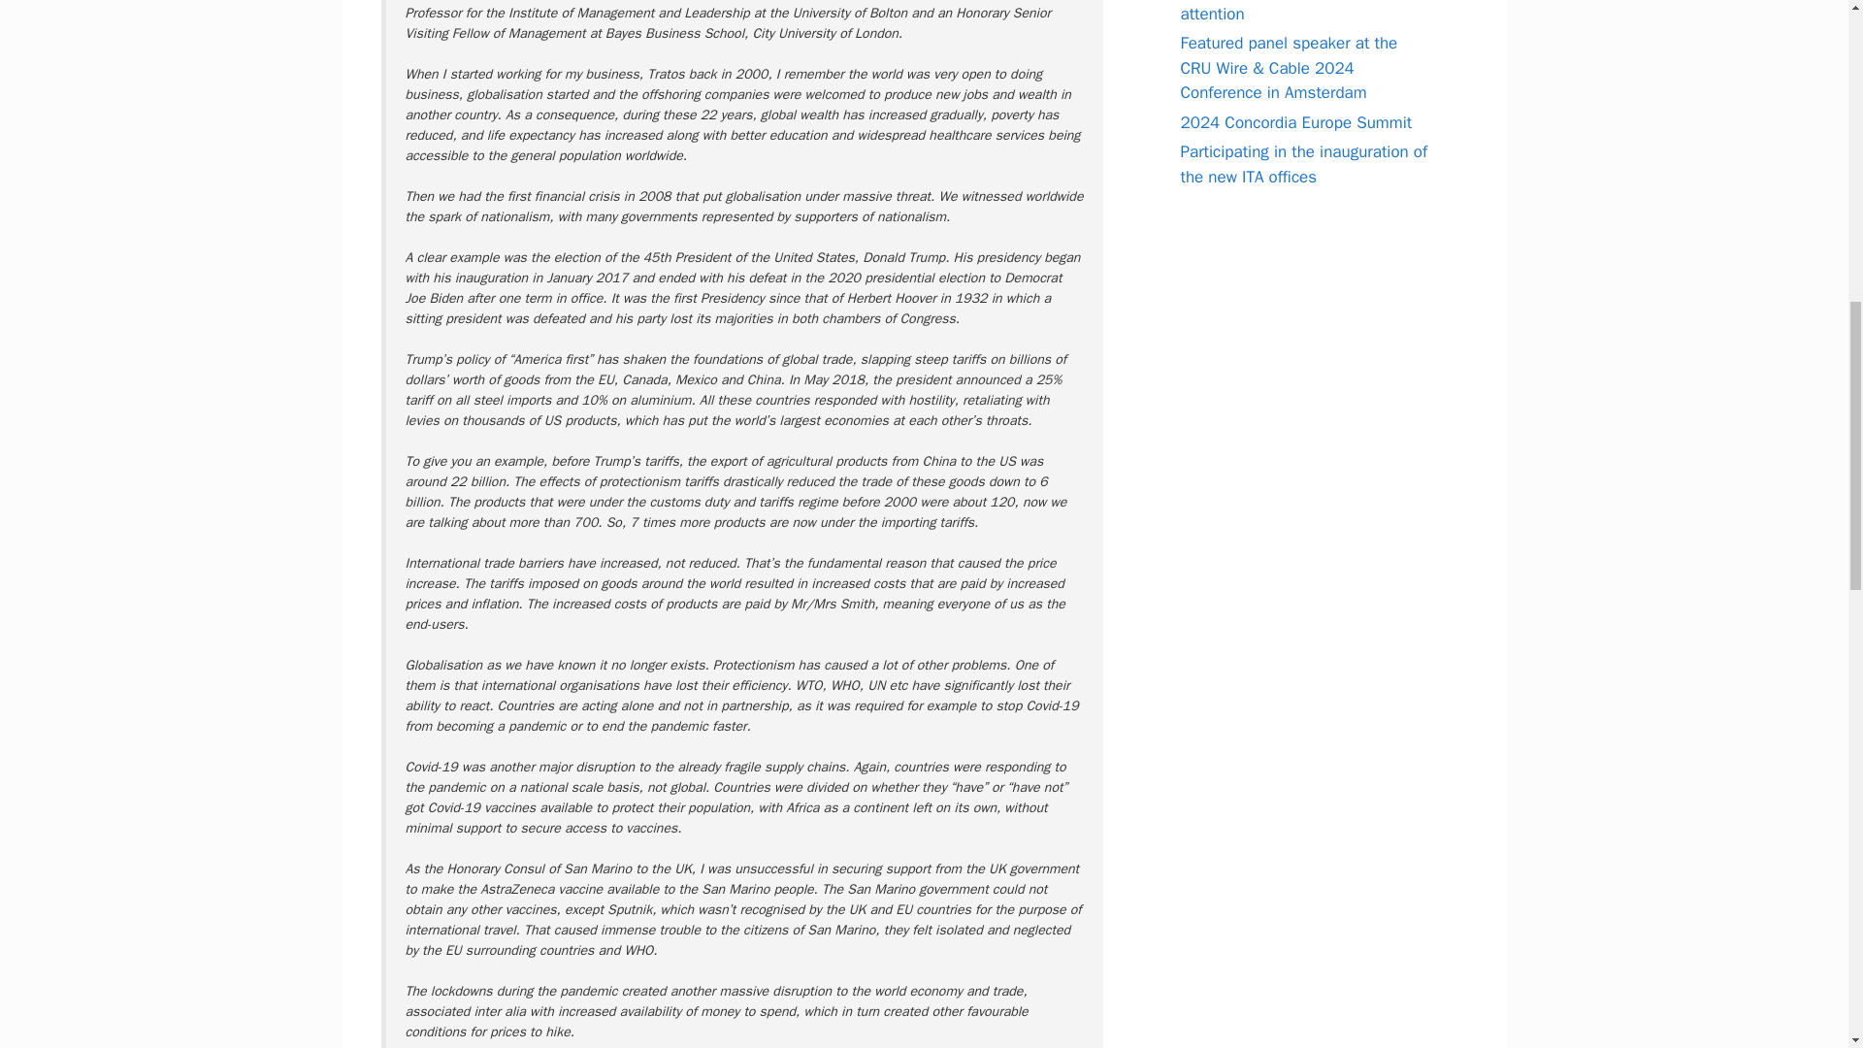  Describe the element at coordinates (1800, 921) in the screenshot. I see `Scroll back to top` at that location.